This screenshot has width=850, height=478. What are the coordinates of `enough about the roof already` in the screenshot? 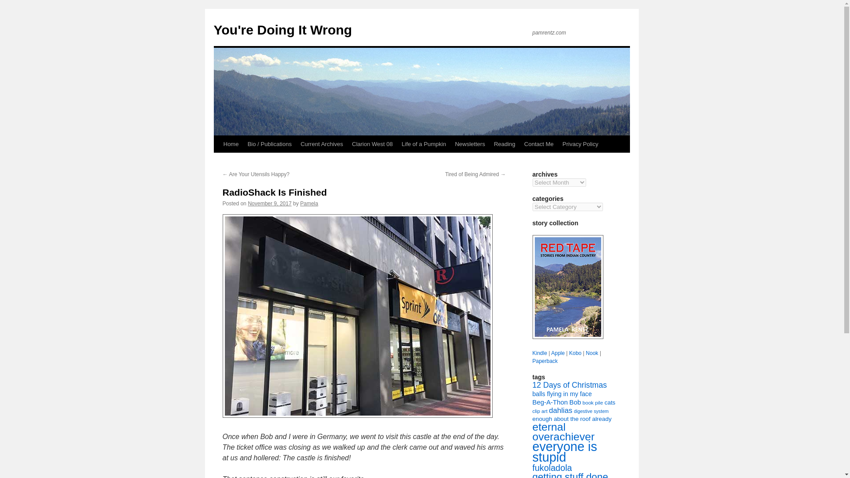 It's located at (571, 419).